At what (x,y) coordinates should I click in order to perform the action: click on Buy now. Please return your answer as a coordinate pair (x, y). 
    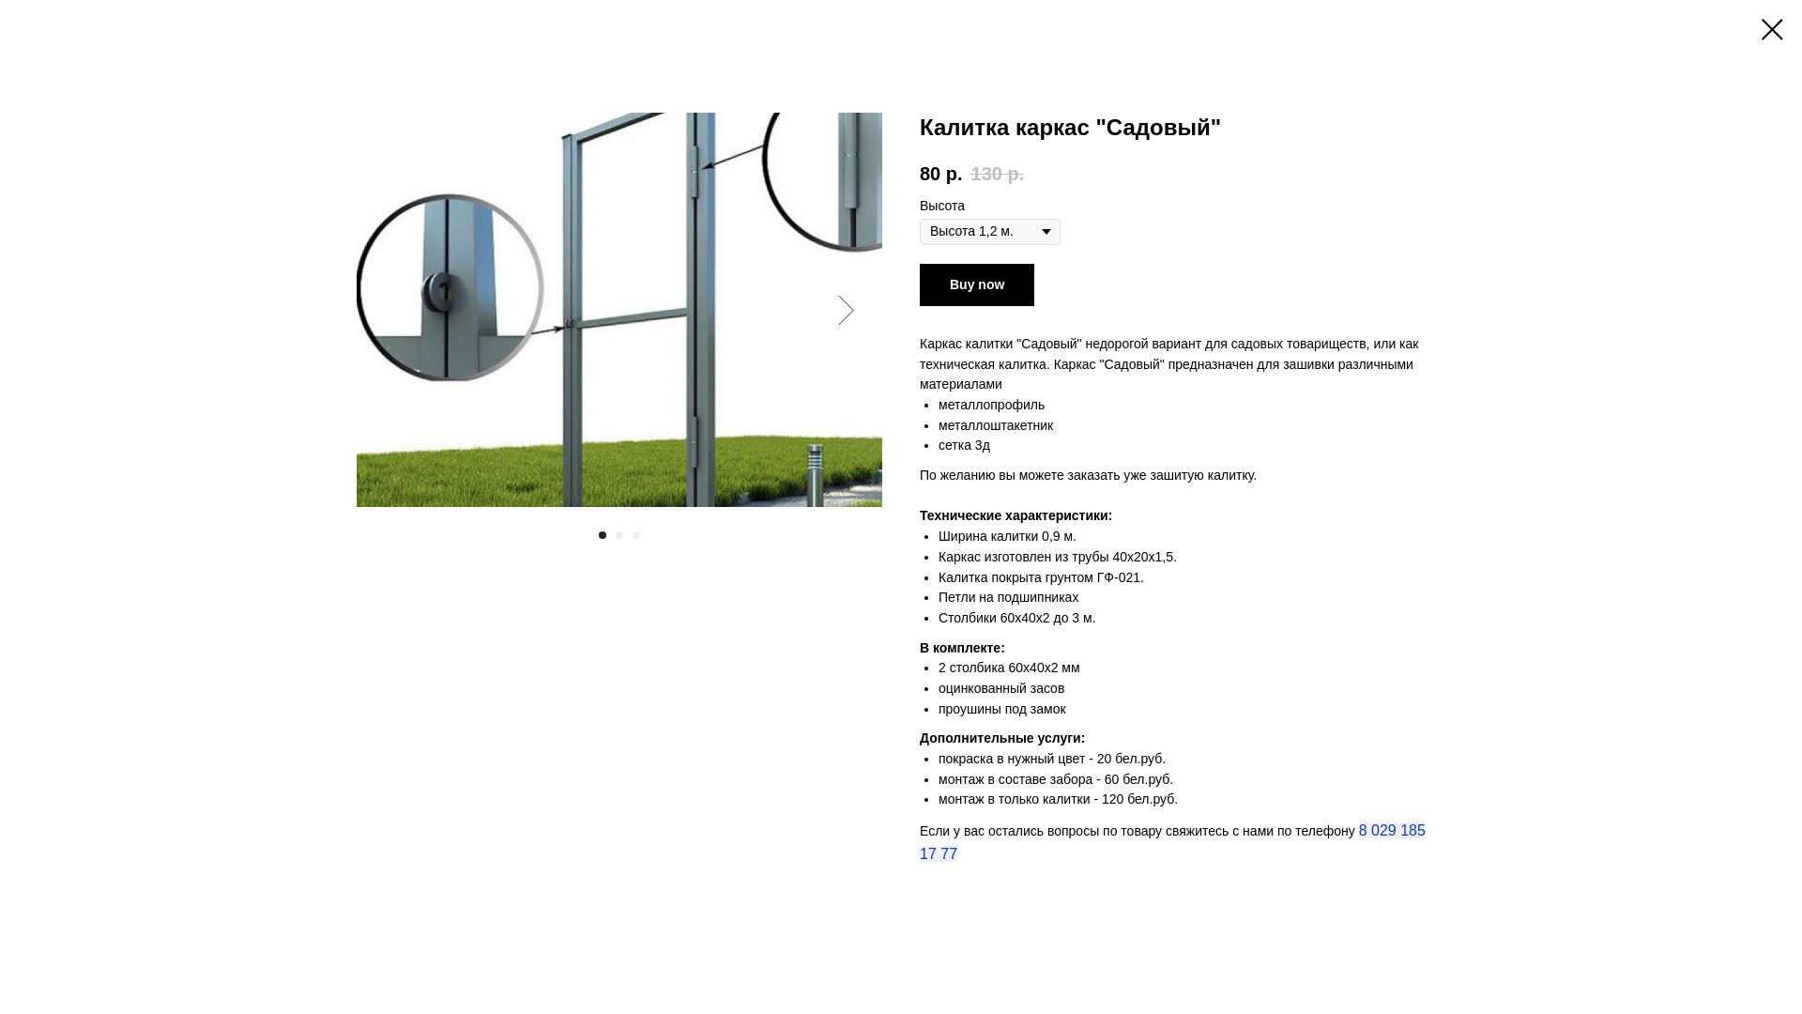
    Looking at the image, I should click on (976, 285).